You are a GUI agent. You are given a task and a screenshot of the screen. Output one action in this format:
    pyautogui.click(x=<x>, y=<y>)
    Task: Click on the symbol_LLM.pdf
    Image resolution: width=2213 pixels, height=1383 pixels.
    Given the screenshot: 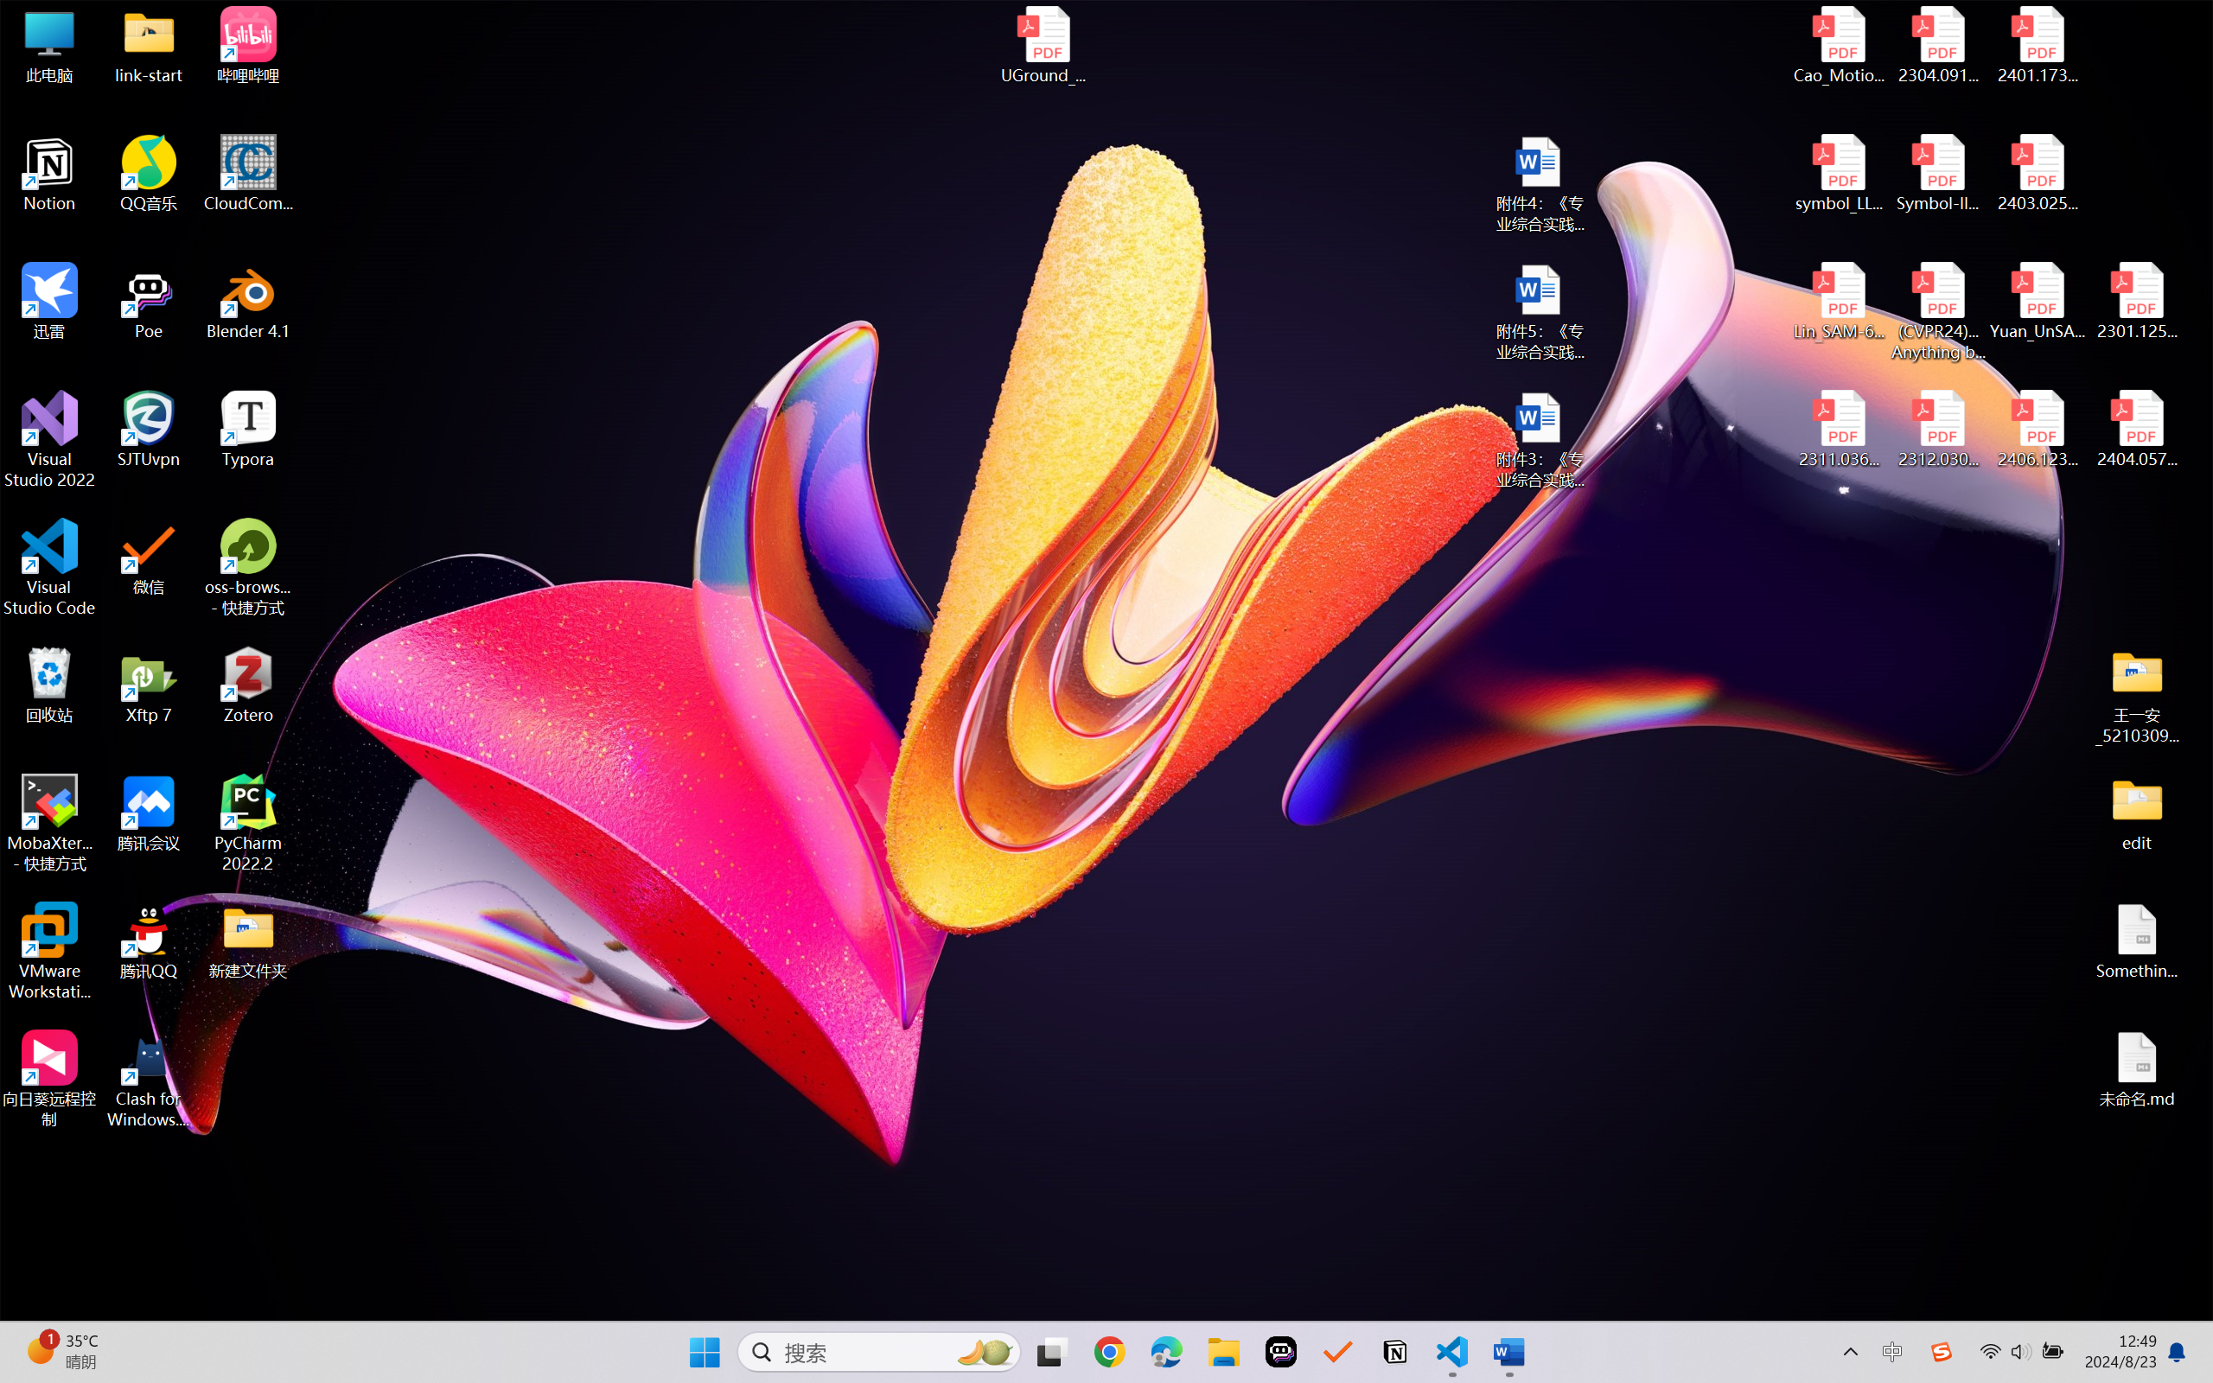 What is the action you would take?
    pyautogui.click(x=1840, y=174)
    